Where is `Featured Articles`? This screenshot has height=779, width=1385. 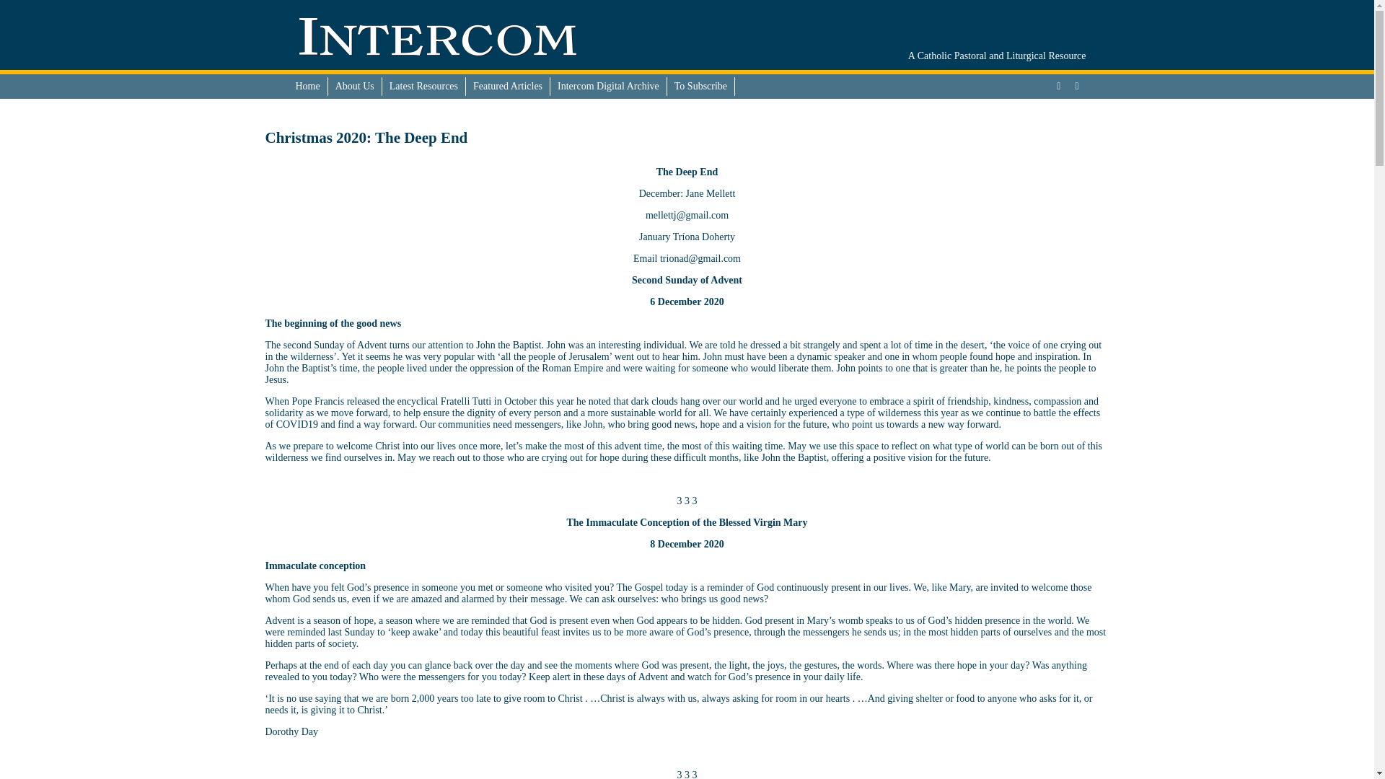
Featured Articles is located at coordinates (508, 86).